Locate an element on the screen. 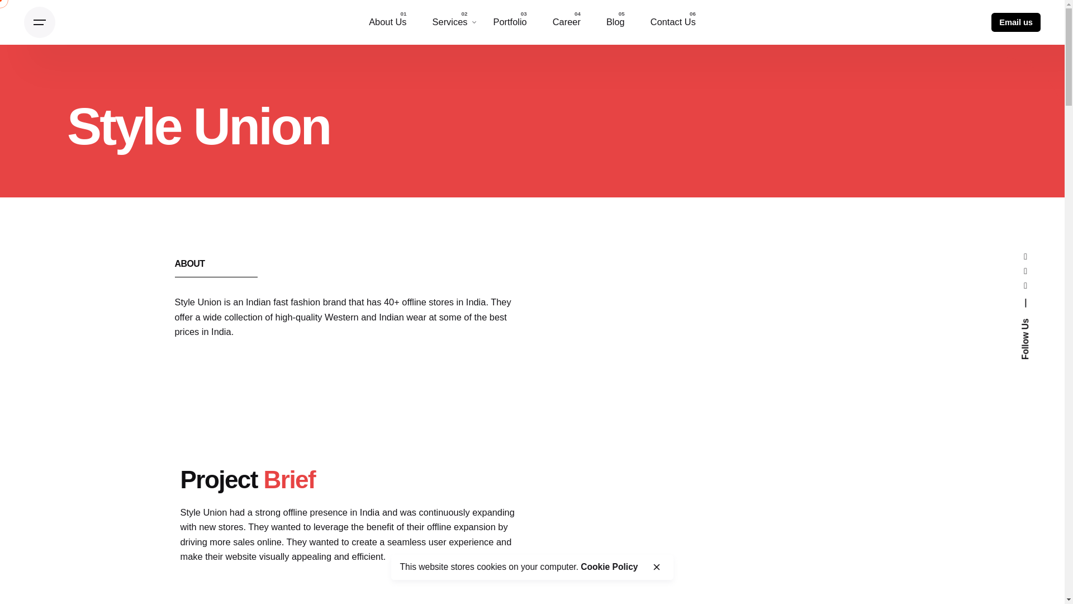  Blog is located at coordinates (615, 22).